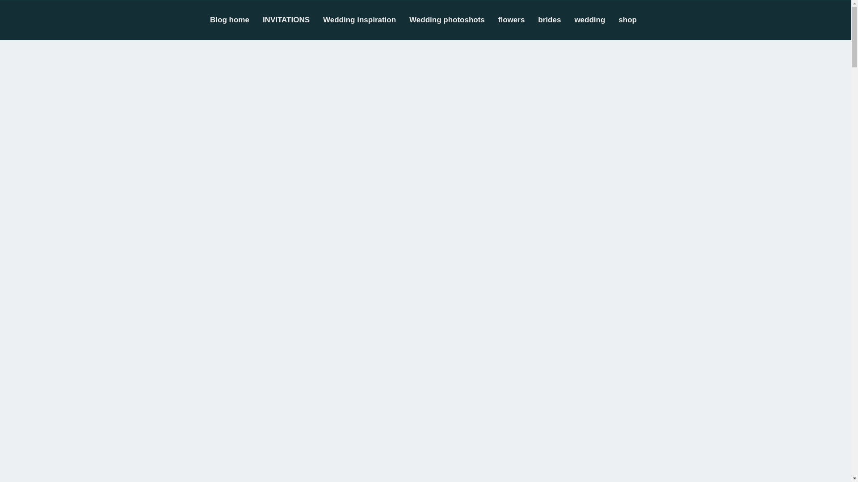  What do you see at coordinates (236, 20) in the screenshot?
I see `Blog home` at bounding box center [236, 20].